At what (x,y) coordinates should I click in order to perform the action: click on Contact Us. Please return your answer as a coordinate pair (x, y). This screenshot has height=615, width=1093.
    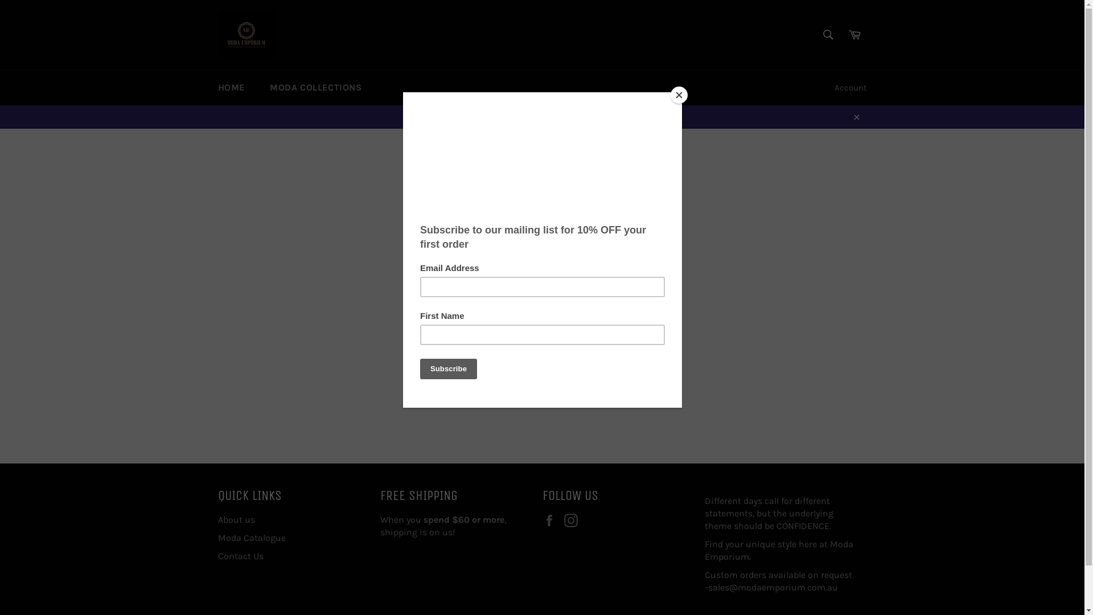
    Looking at the image, I should click on (240, 556).